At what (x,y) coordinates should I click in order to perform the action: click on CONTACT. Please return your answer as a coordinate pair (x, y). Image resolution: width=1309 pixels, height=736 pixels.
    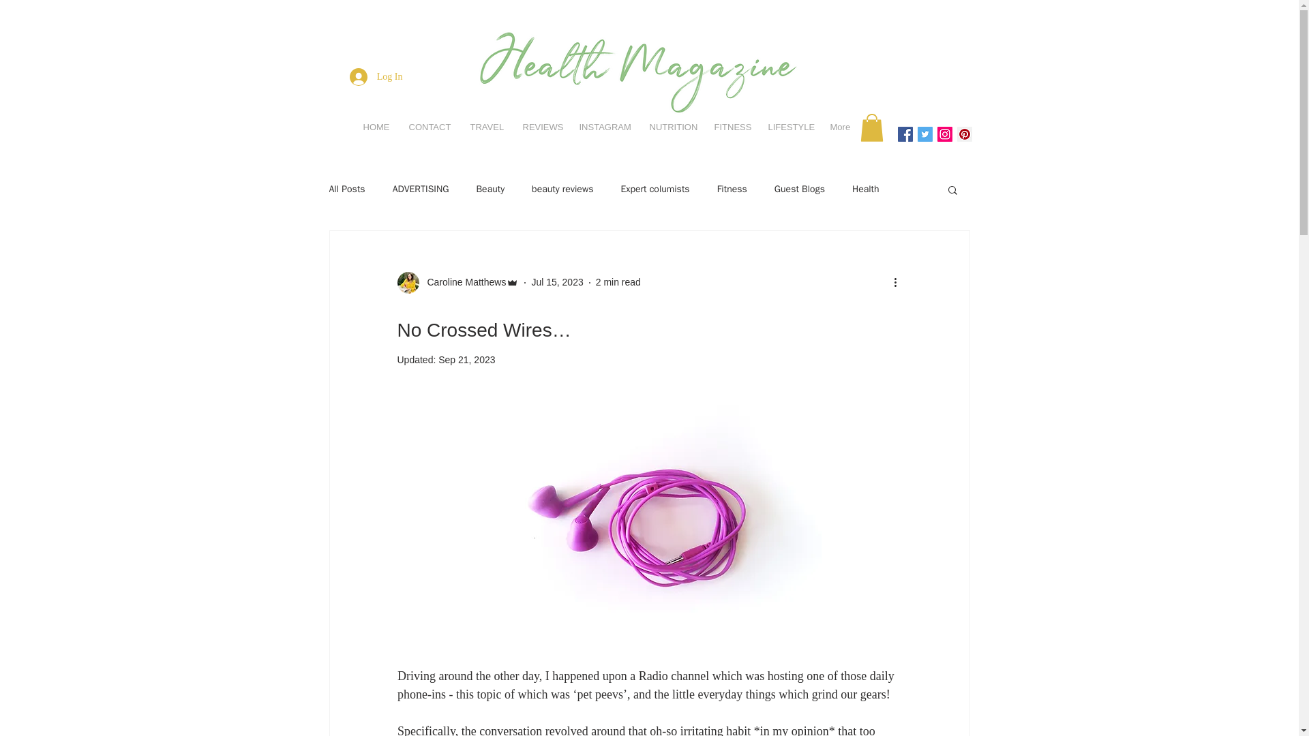
    Looking at the image, I should click on (428, 127).